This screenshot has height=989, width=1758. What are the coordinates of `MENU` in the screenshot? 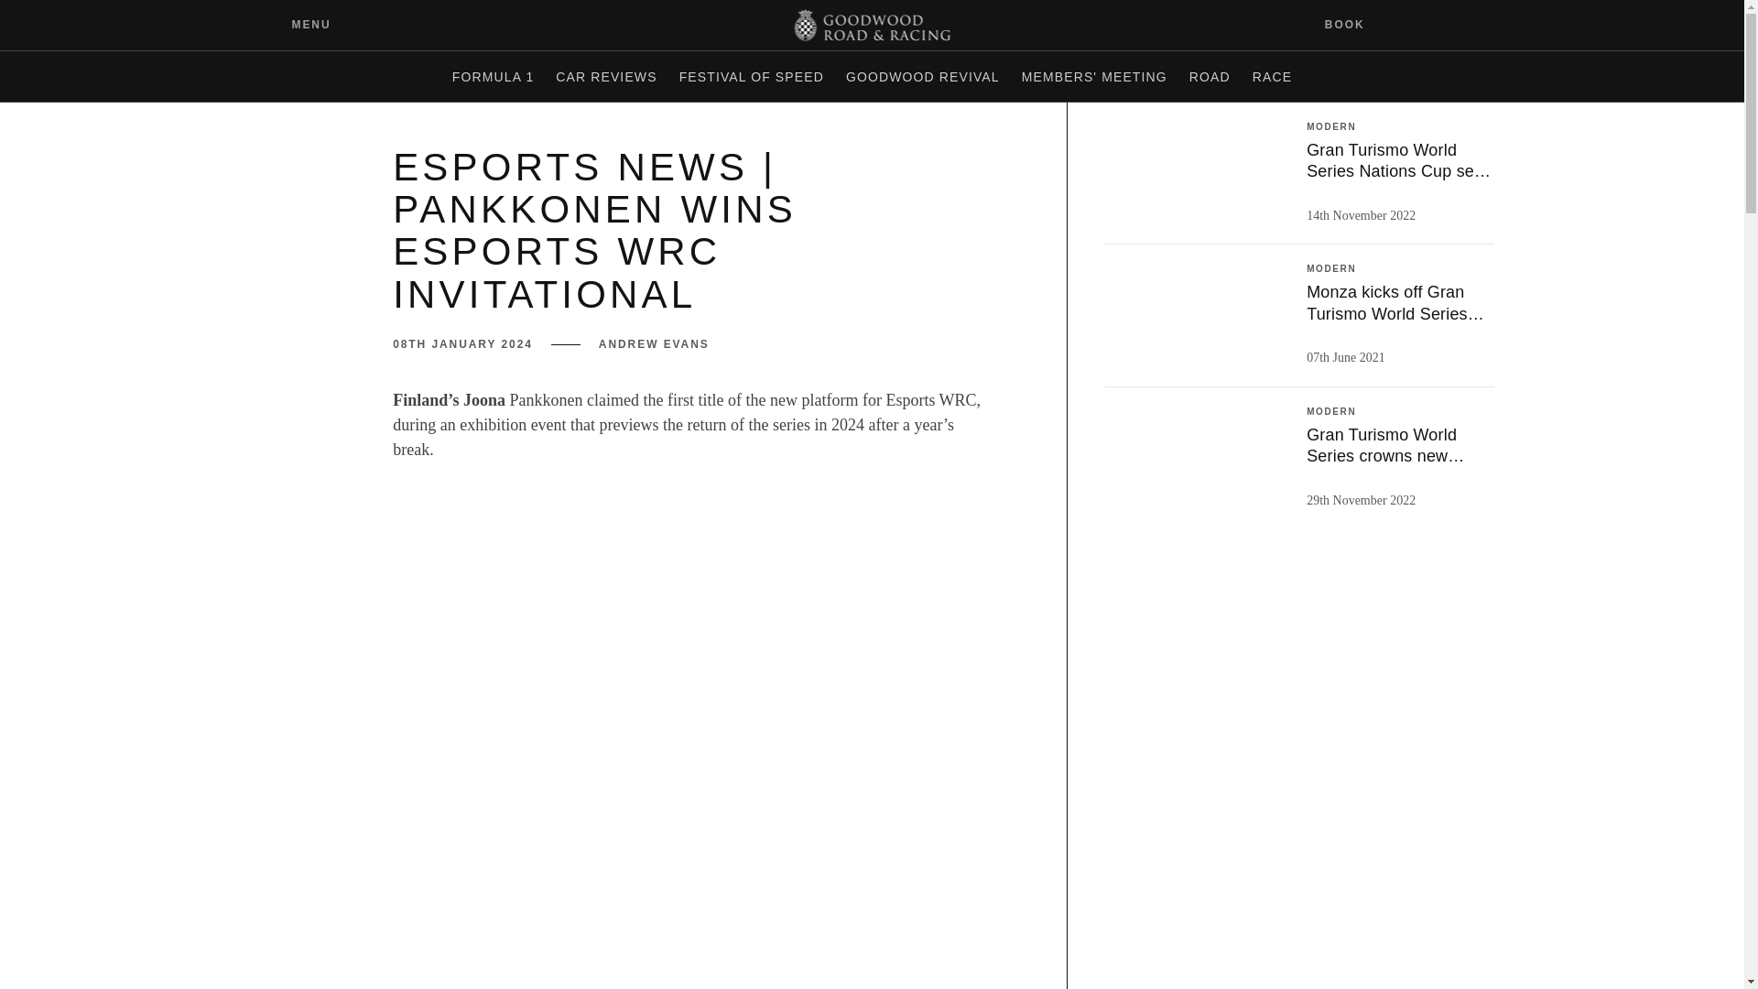 It's located at (298, 24).